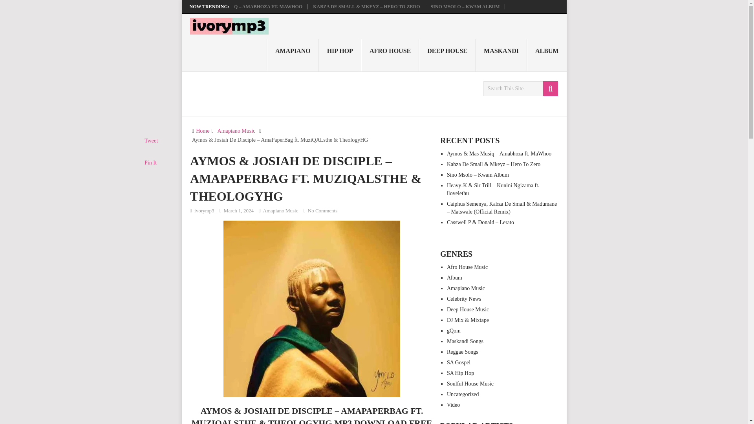 This screenshot has width=754, height=424. What do you see at coordinates (281, 210) in the screenshot?
I see `View all posts in Amapiano Music` at bounding box center [281, 210].